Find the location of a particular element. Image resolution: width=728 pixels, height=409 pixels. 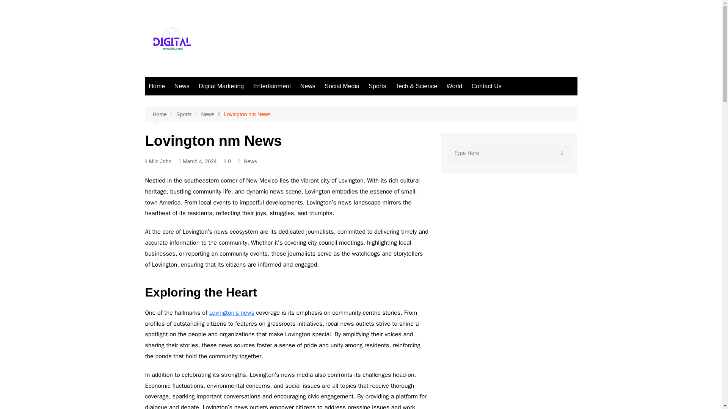

News is located at coordinates (213, 114).